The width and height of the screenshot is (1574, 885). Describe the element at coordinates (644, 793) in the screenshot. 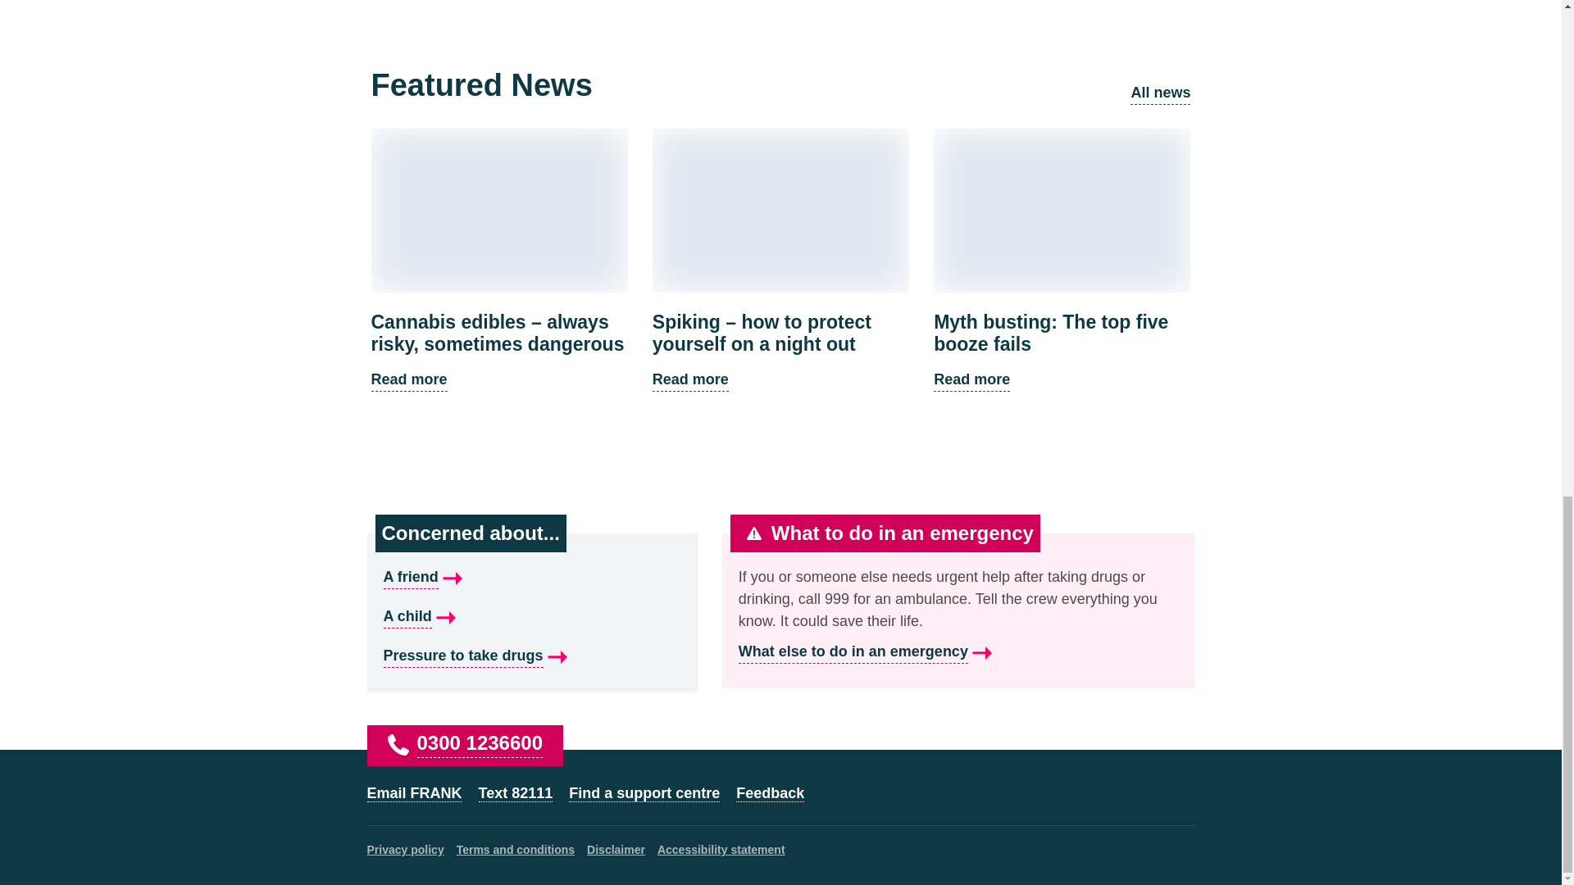

I see `Text 82111` at that location.